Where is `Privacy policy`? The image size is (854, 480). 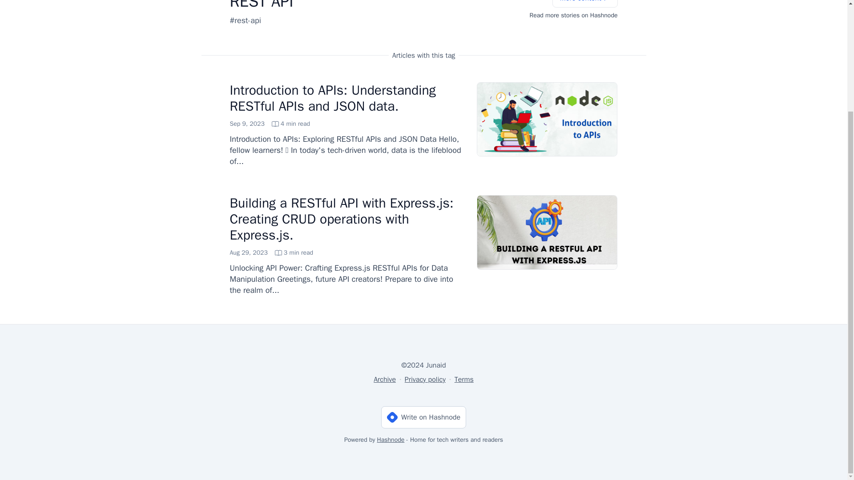 Privacy policy is located at coordinates (270, 124).